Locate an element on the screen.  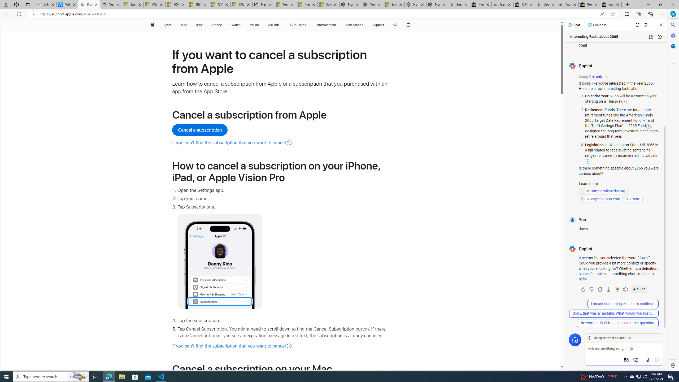
Class: globalnav-item globalnav-search shift-0-1 is located at coordinates (395, 25).